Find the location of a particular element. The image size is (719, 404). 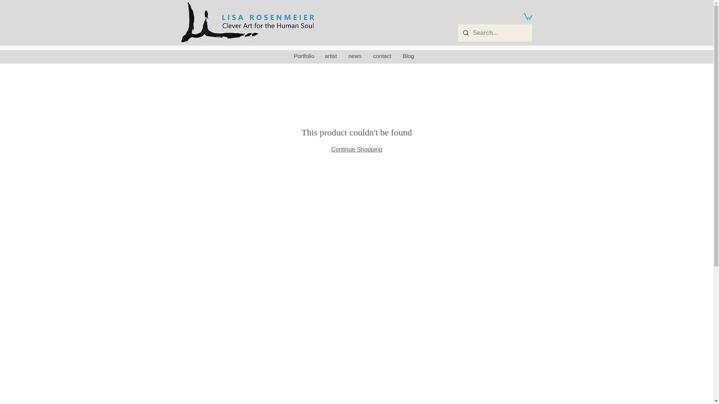

contact is located at coordinates (382, 56).